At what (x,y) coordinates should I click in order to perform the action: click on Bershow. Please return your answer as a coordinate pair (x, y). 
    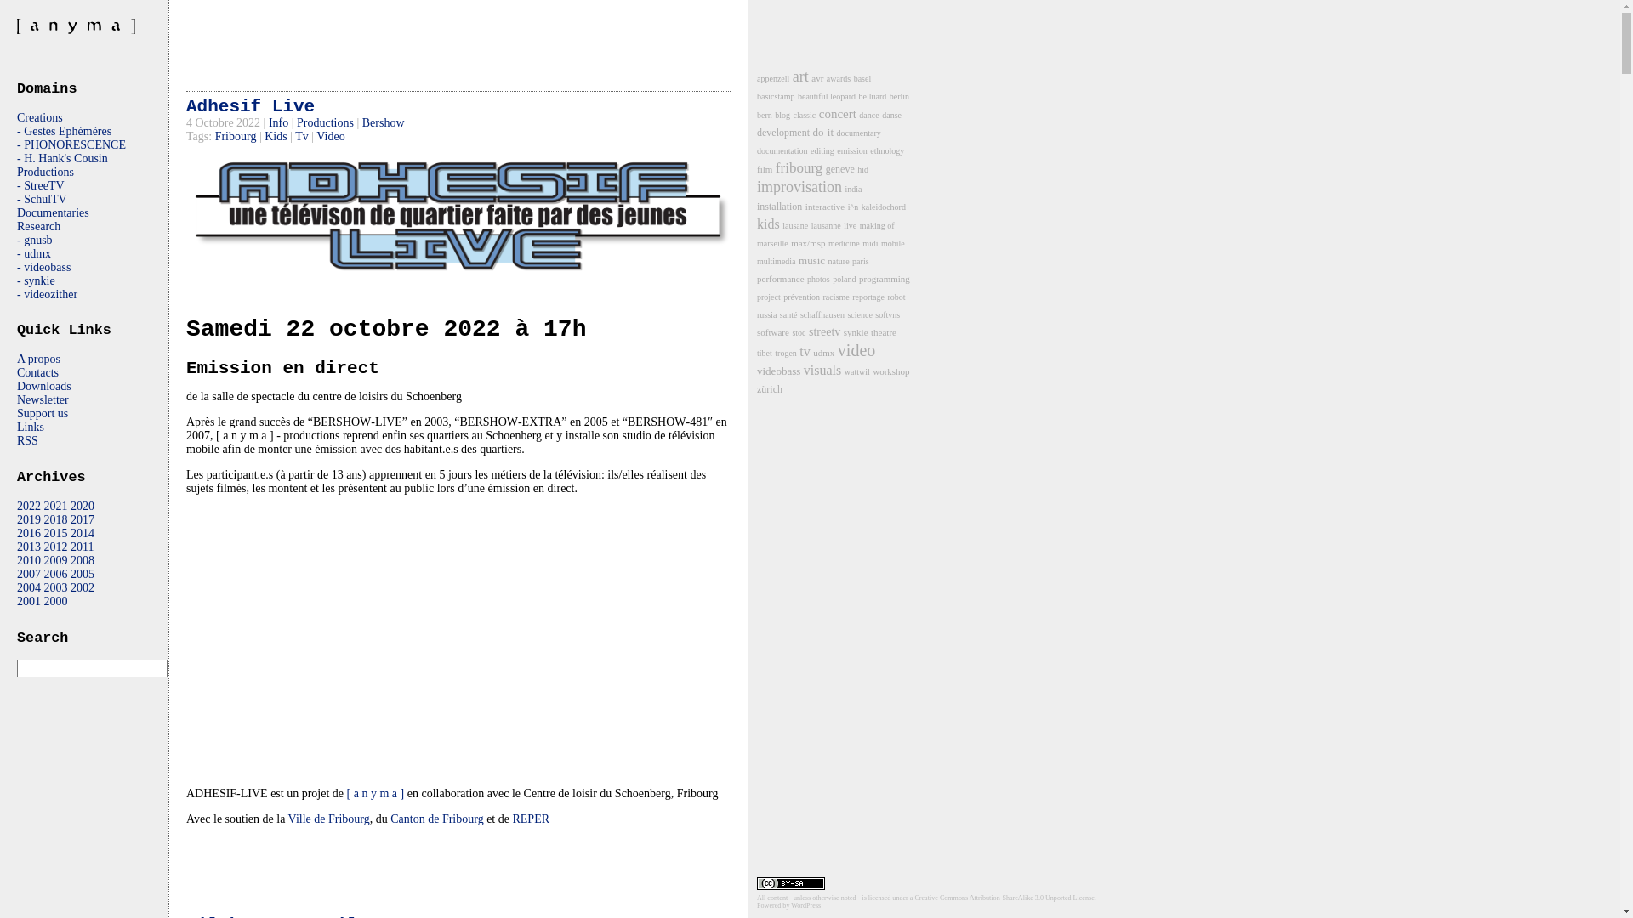
    Looking at the image, I should click on (384, 122).